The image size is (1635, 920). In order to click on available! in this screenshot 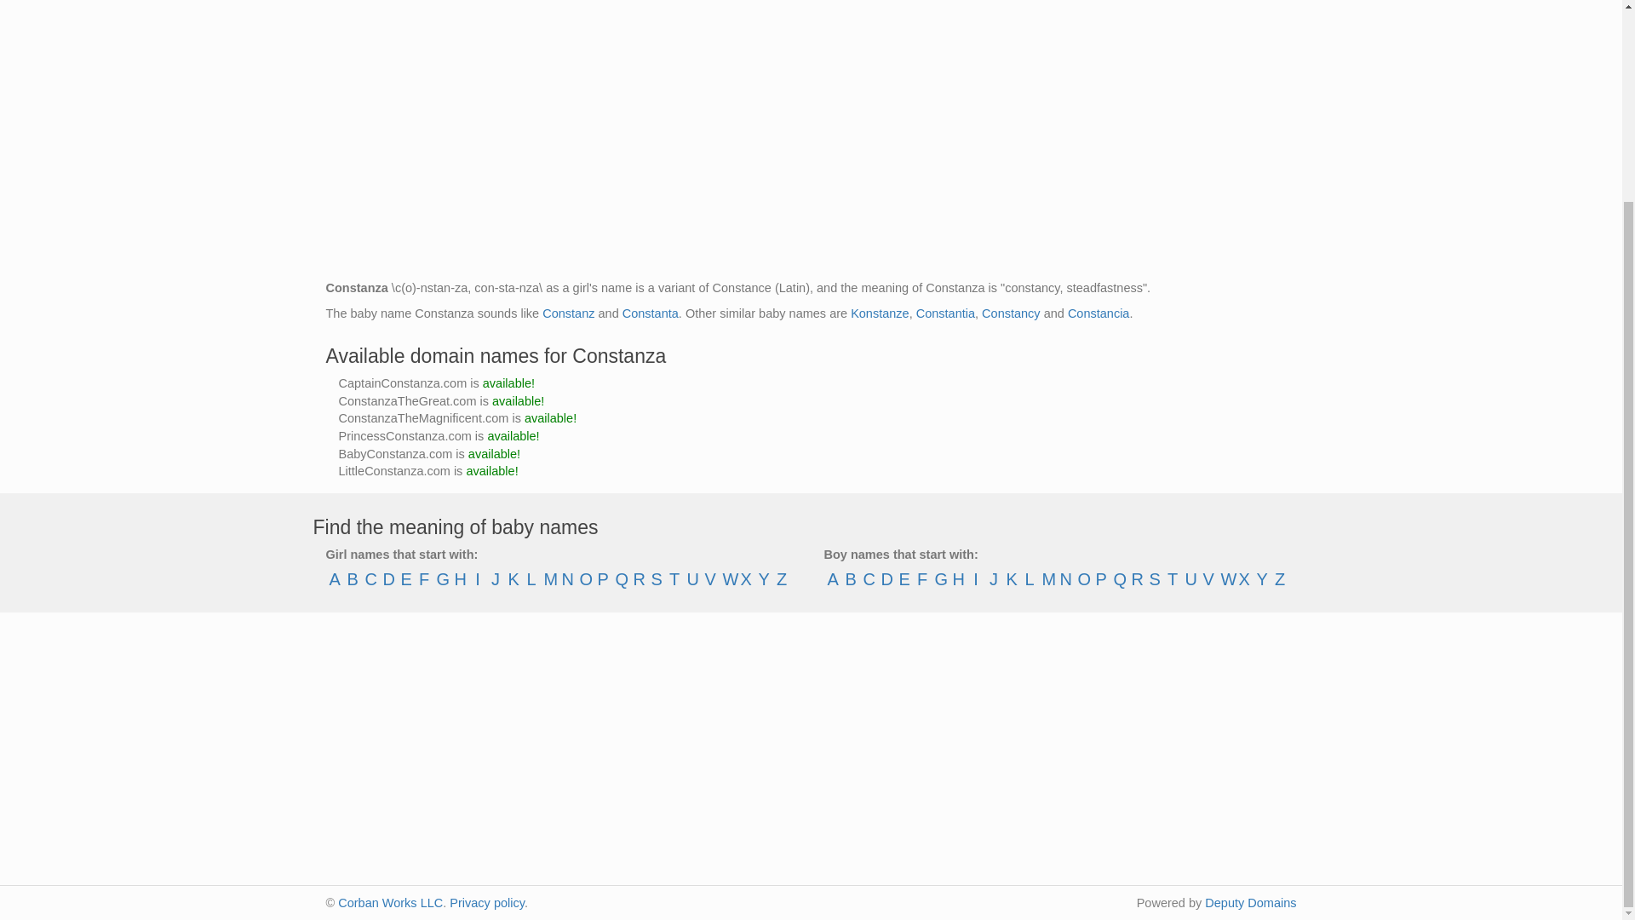, I will do `click(492, 470)`.